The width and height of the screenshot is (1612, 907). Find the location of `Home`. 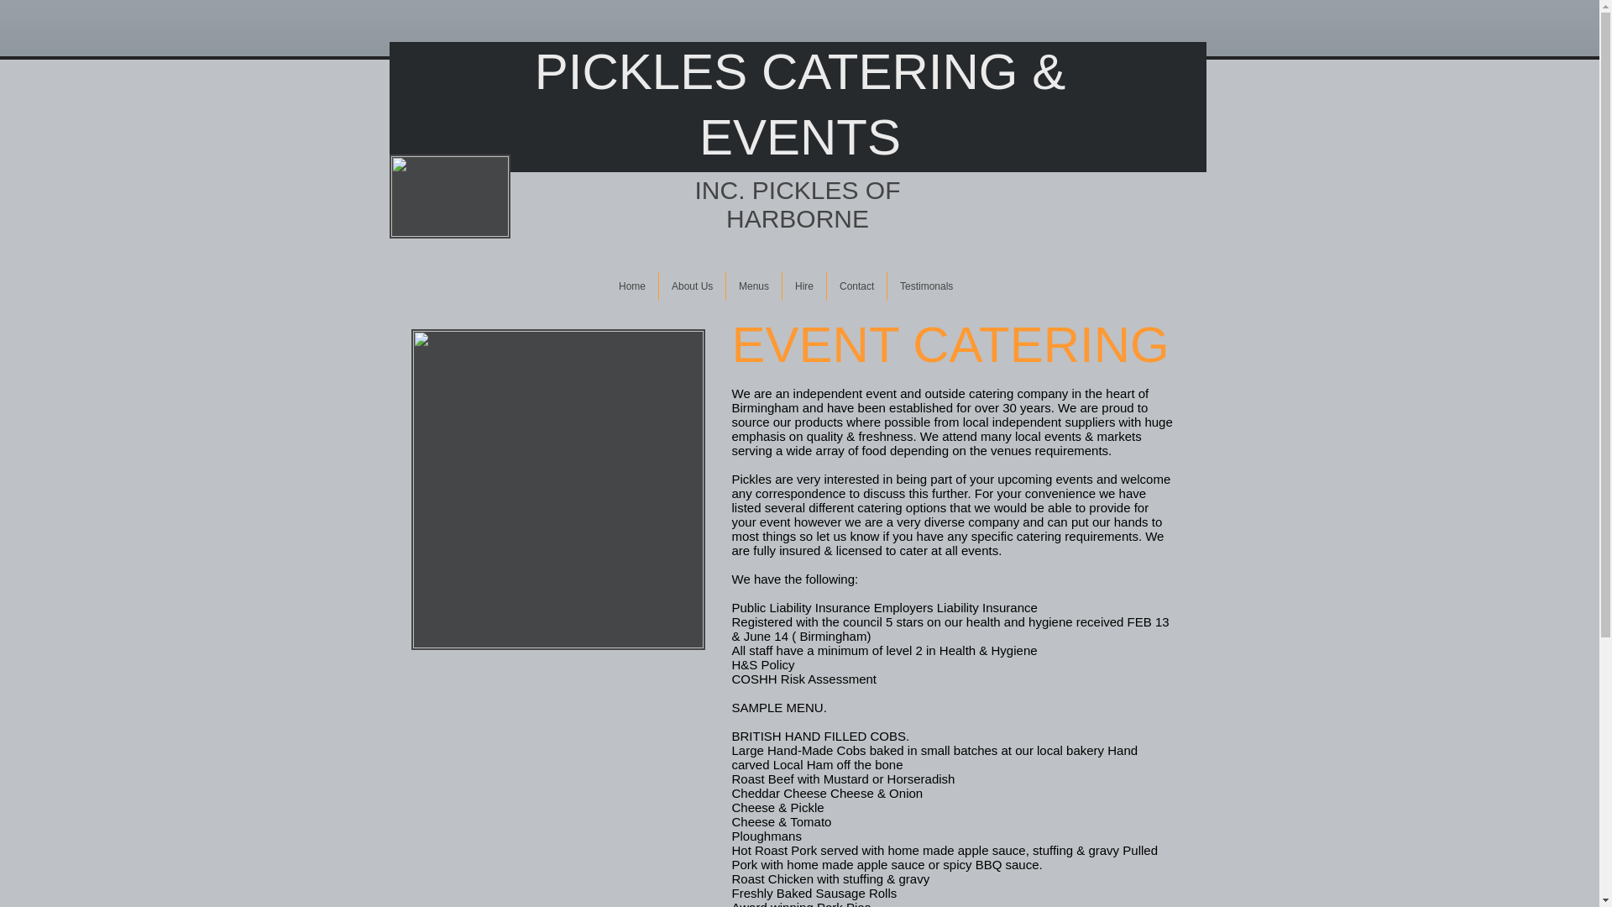

Home is located at coordinates (631, 286).